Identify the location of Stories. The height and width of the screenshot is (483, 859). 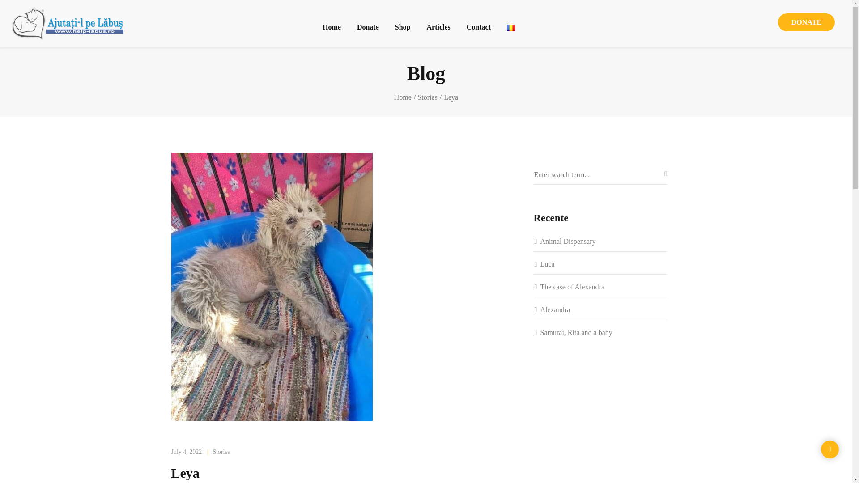
(221, 452).